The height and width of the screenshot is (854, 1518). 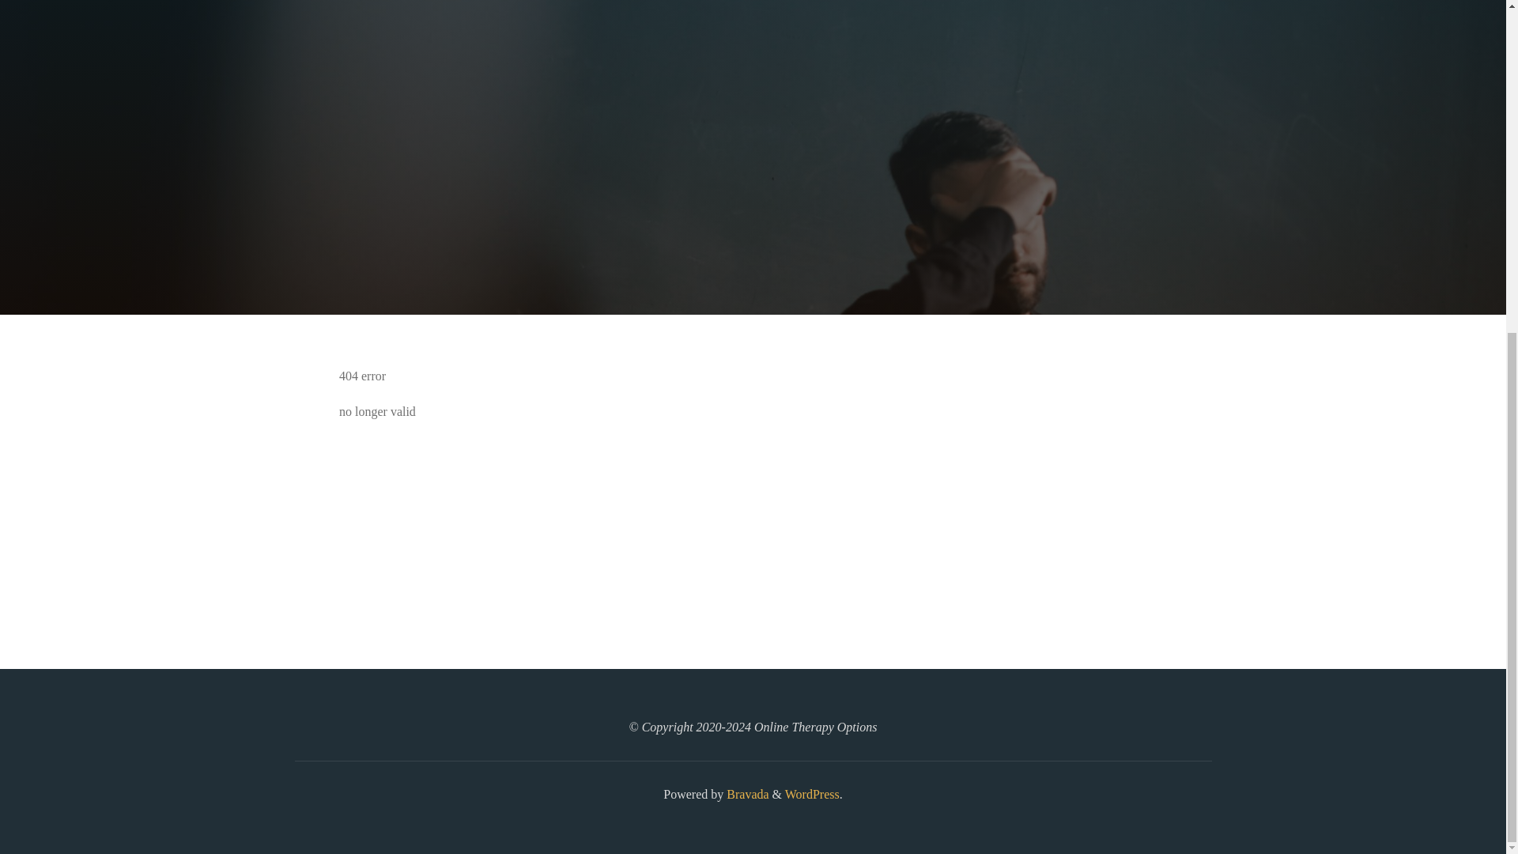 What do you see at coordinates (753, 217) in the screenshot?
I see `Read more` at bounding box center [753, 217].